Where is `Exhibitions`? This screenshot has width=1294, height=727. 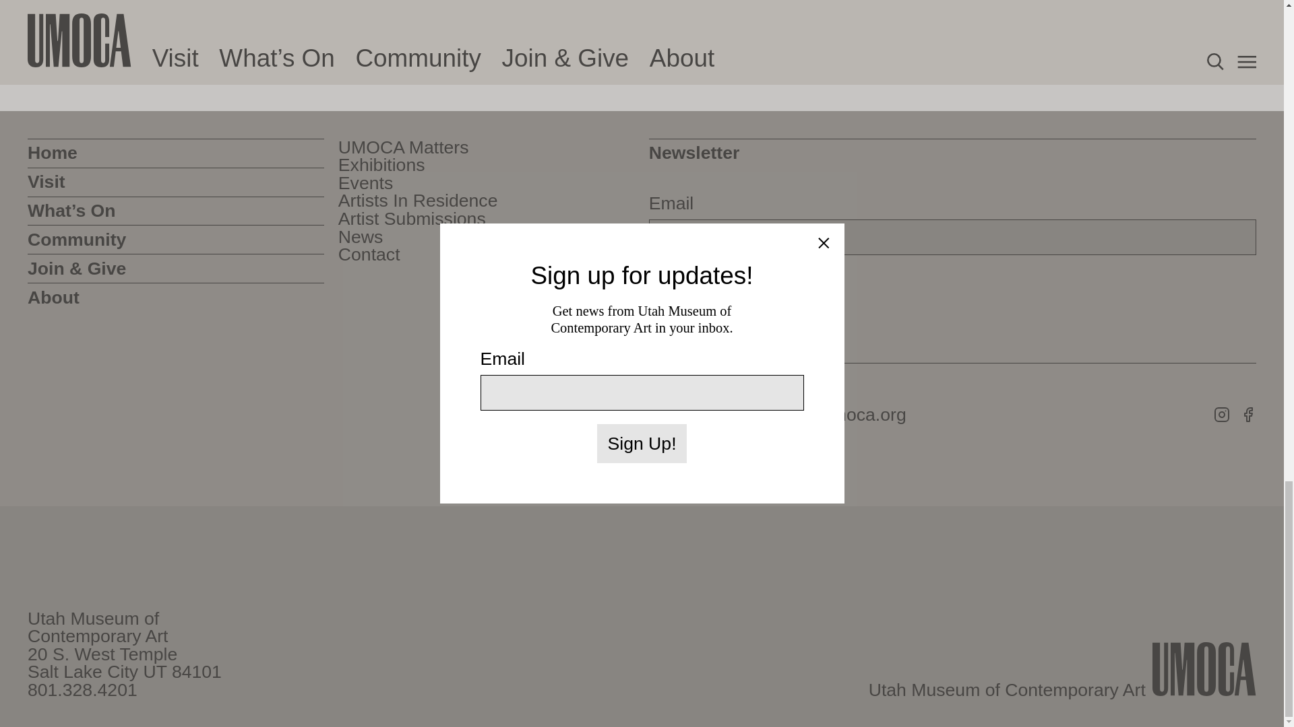
Exhibitions is located at coordinates (381, 166).